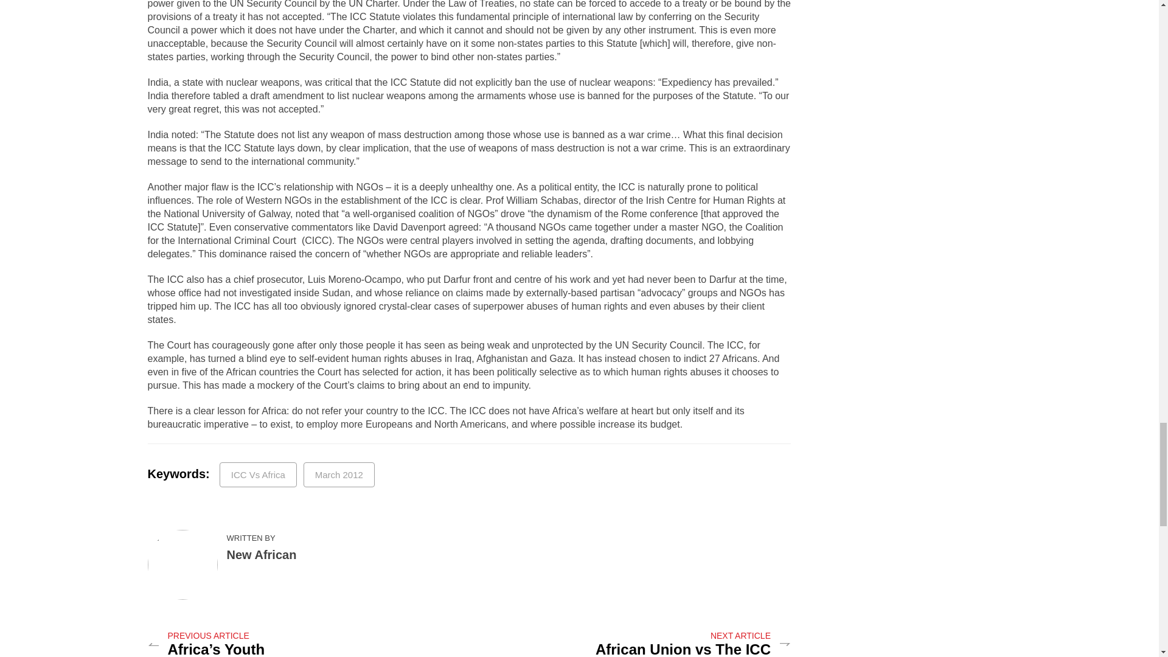 Image resolution: width=1168 pixels, height=657 pixels. Describe the element at coordinates (339, 474) in the screenshot. I see `March 2012` at that location.